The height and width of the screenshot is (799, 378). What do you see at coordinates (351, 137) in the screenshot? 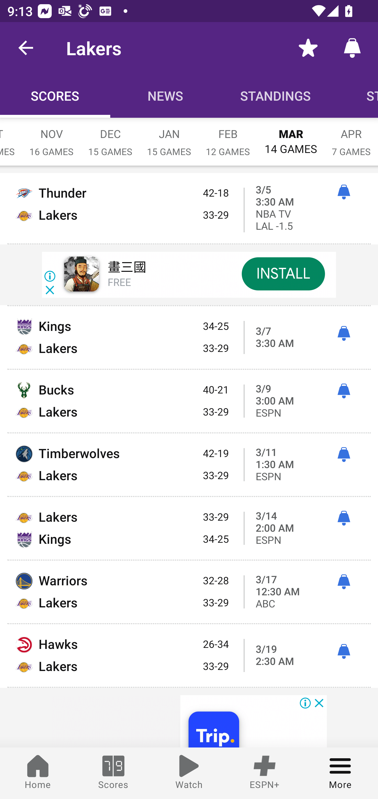
I see `APR 7 GAMES` at bounding box center [351, 137].